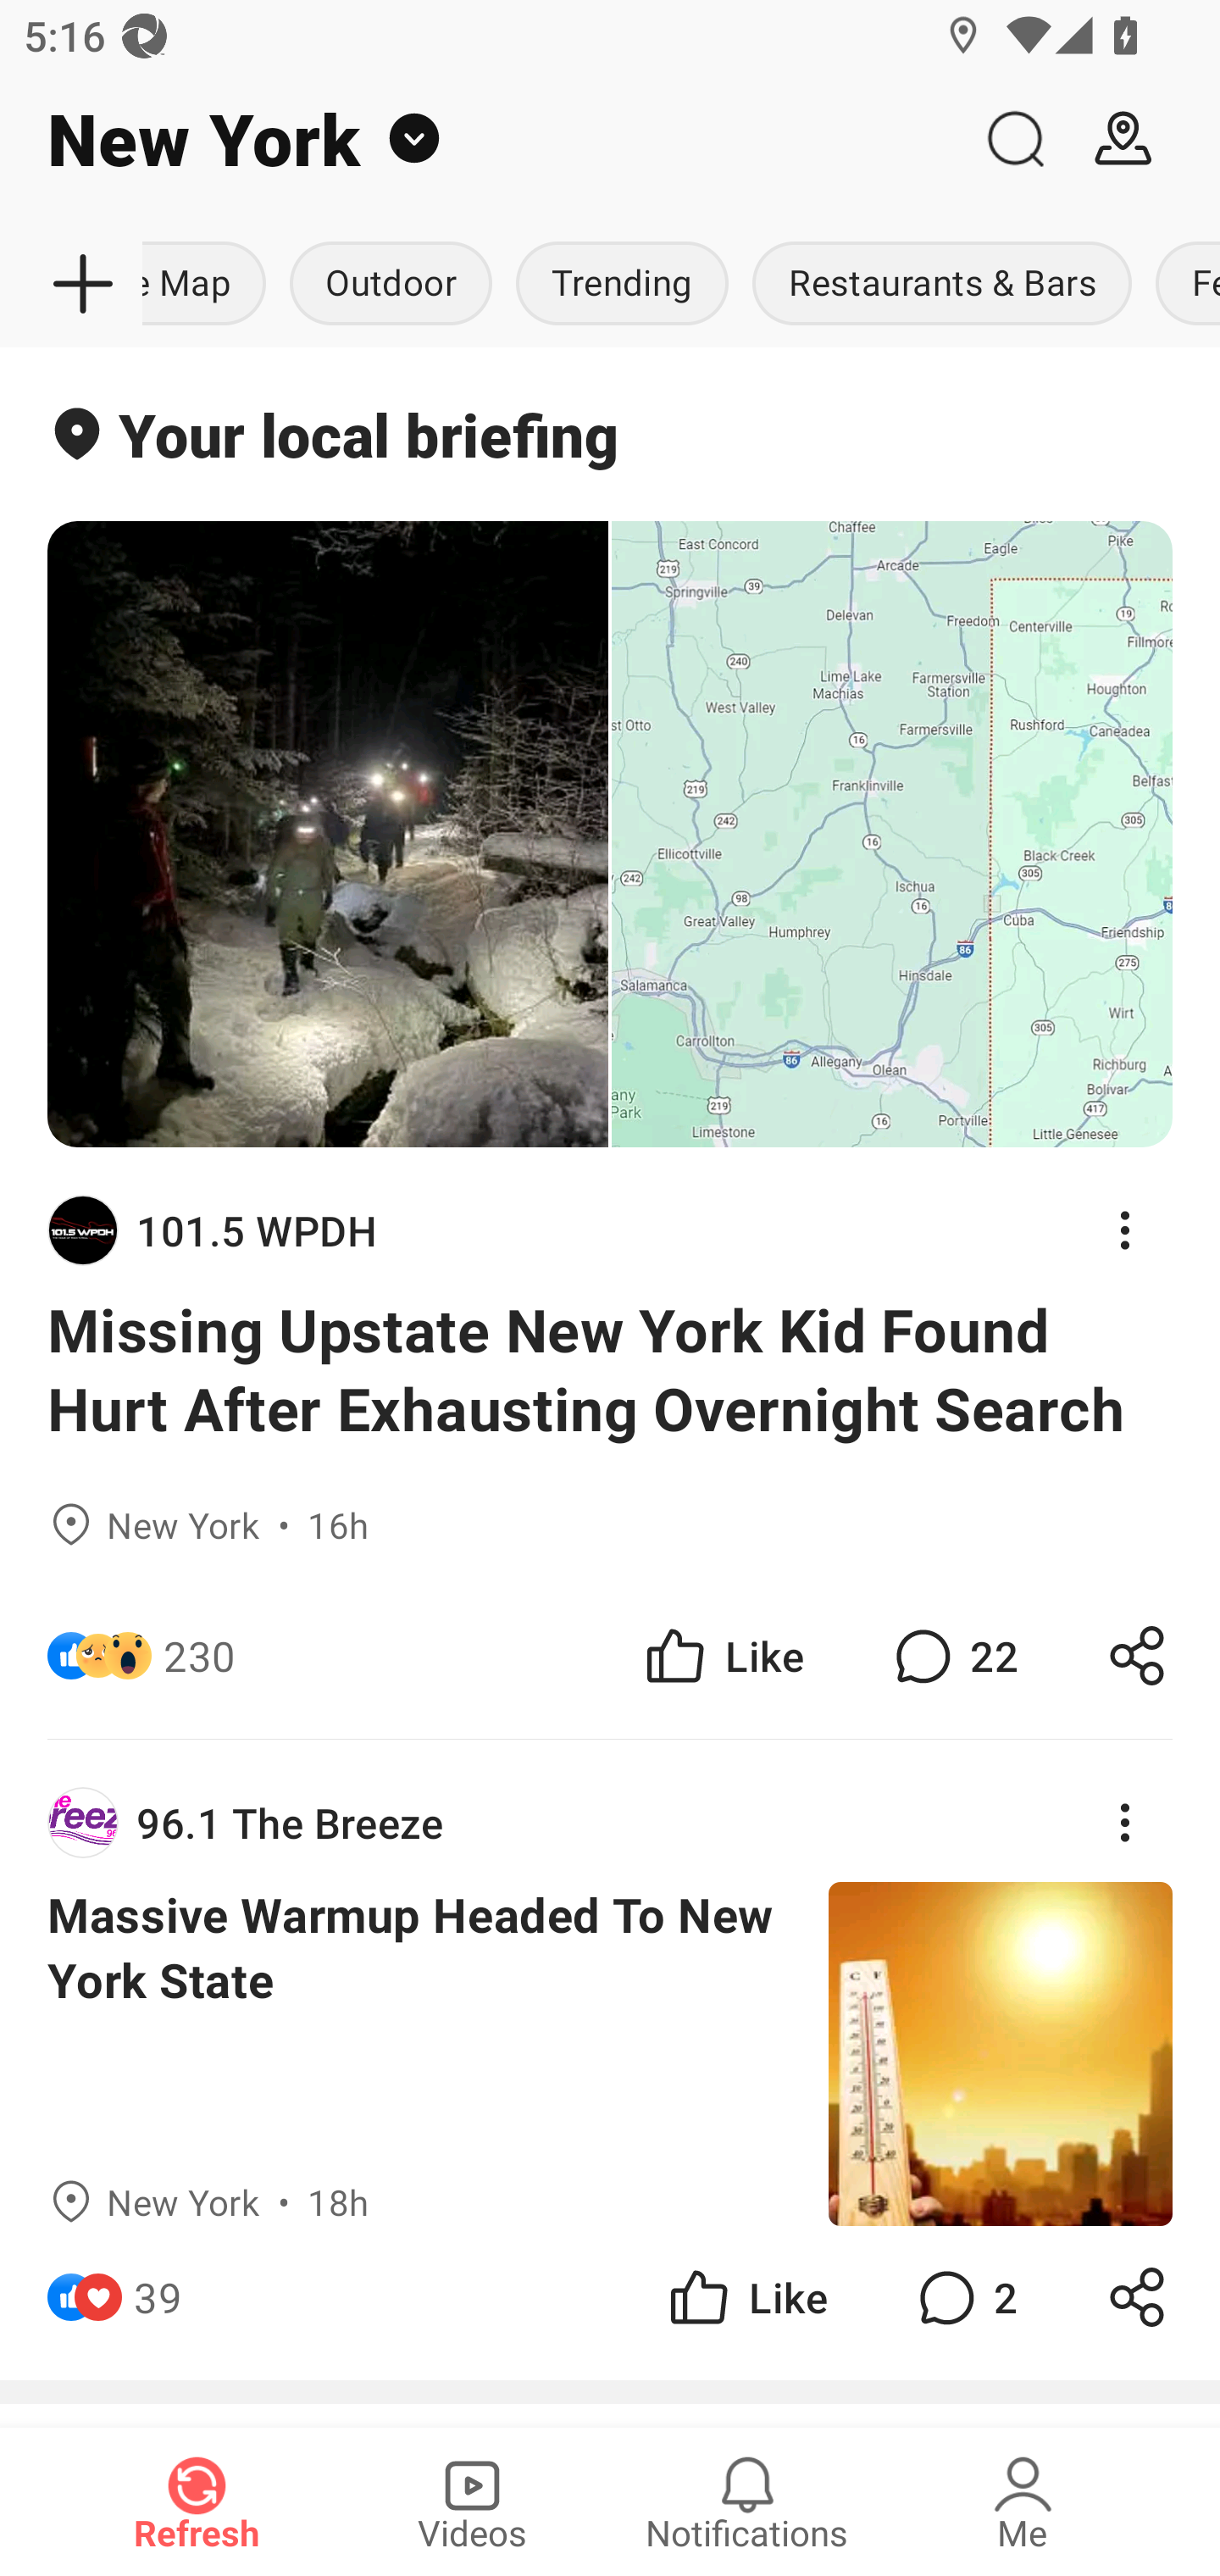  Describe the element at coordinates (746, 2296) in the screenshot. I see `Like` at that location.